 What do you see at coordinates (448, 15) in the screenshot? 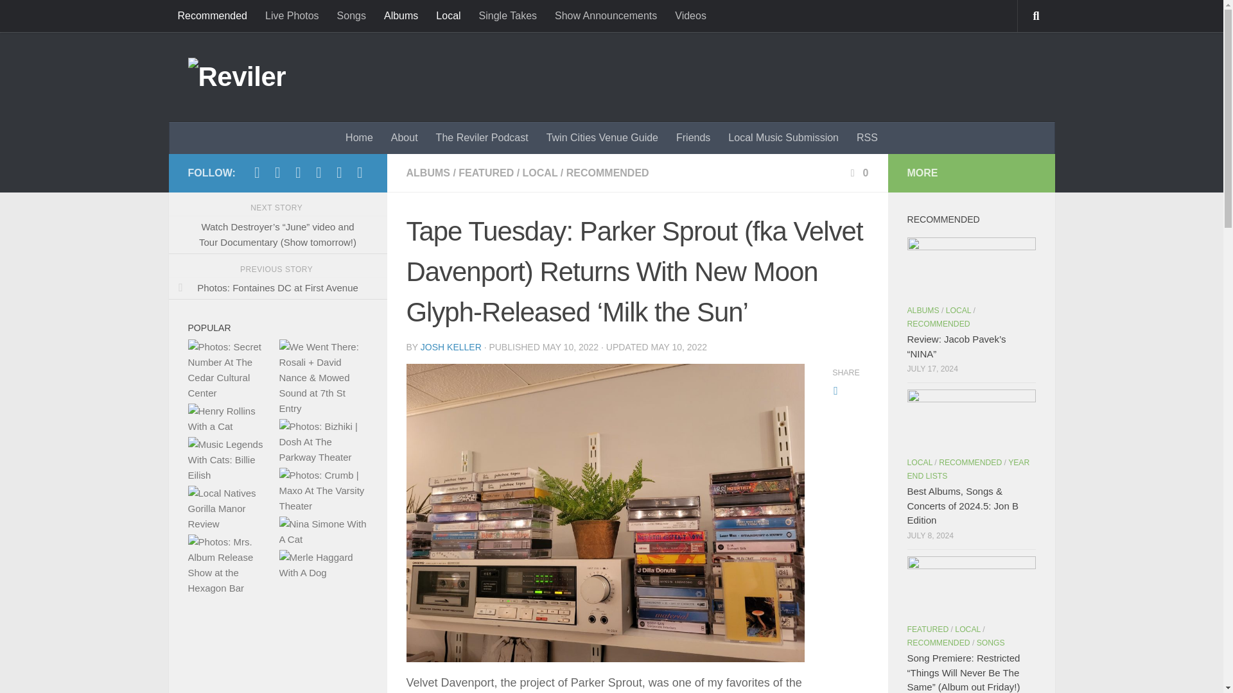
I see `Local` at bounding box center [448, 15].